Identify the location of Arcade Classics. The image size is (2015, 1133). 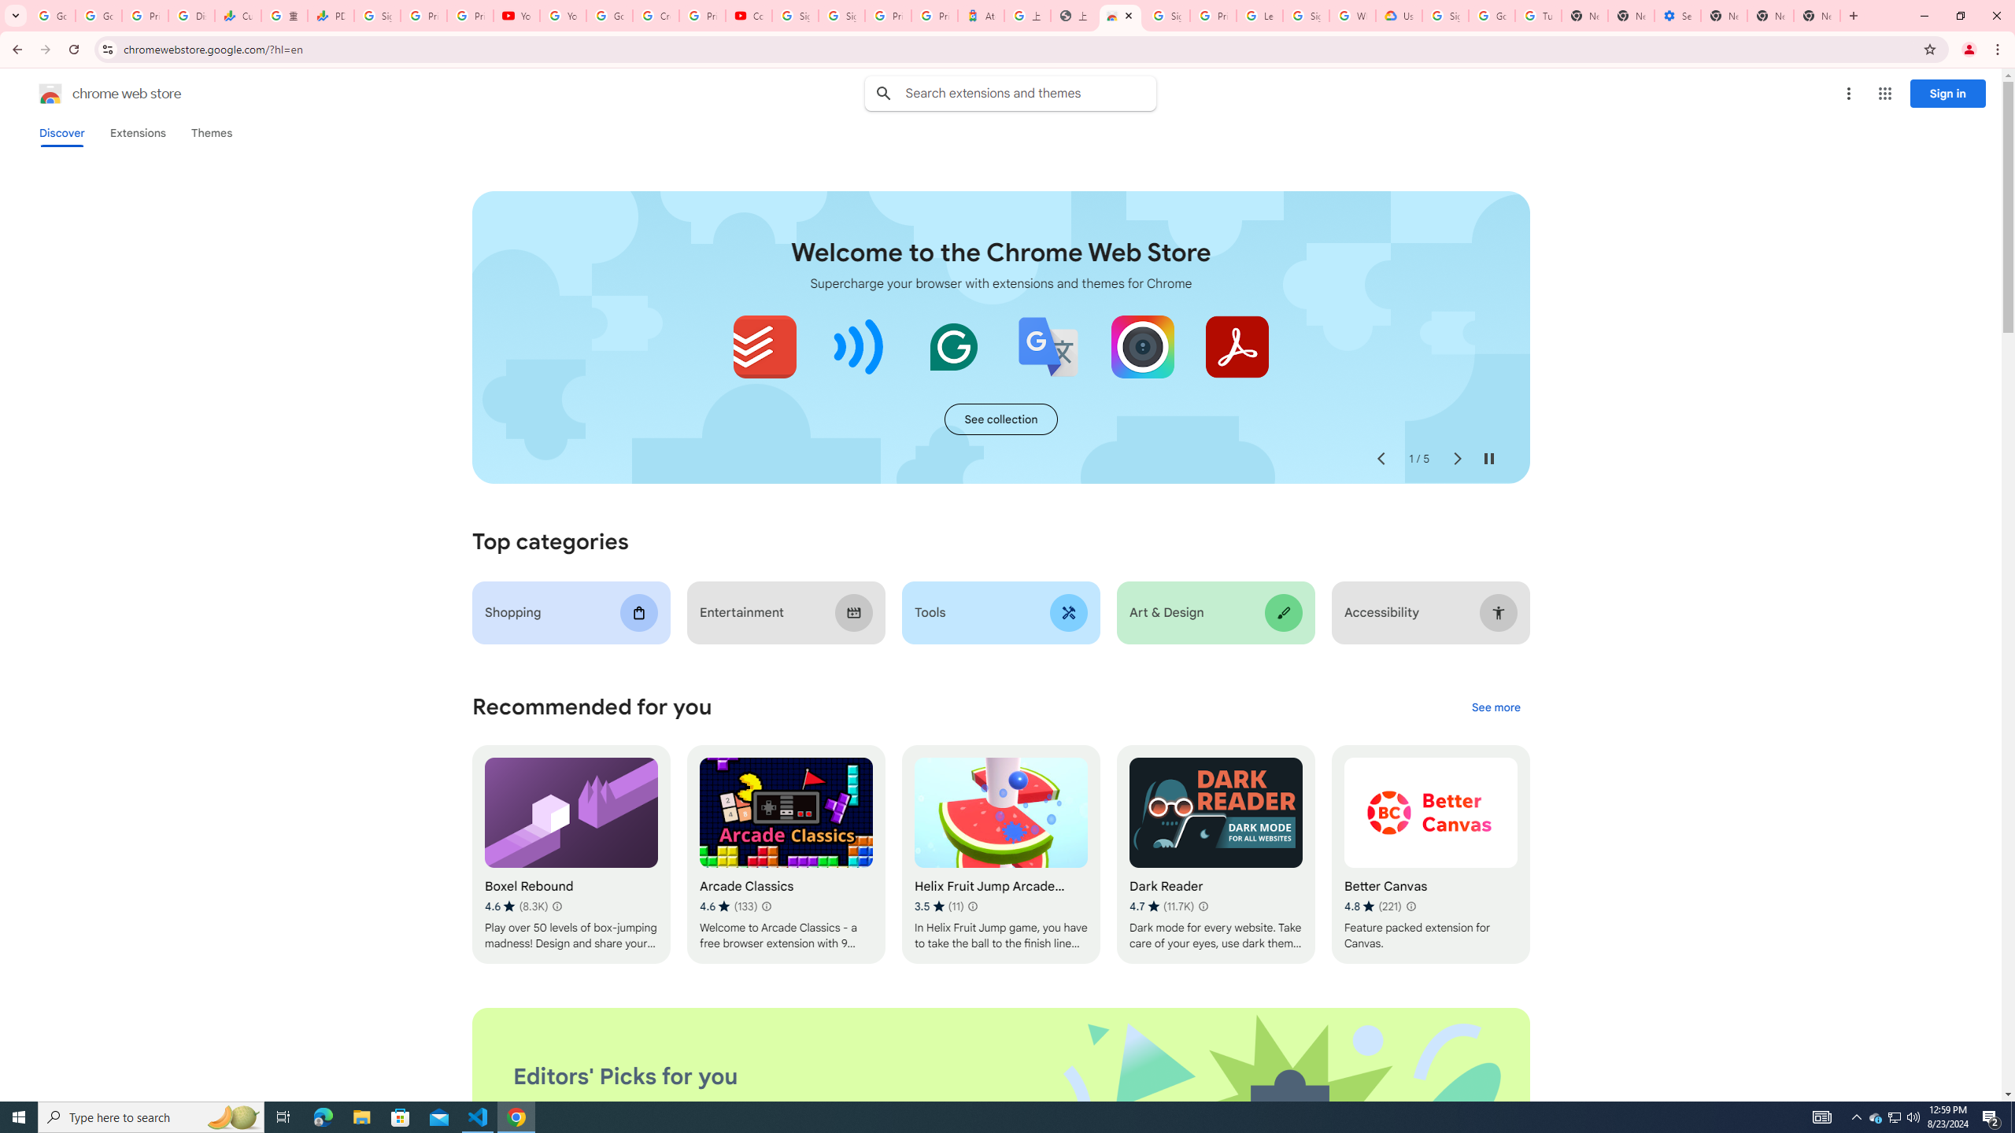
(786, 854).